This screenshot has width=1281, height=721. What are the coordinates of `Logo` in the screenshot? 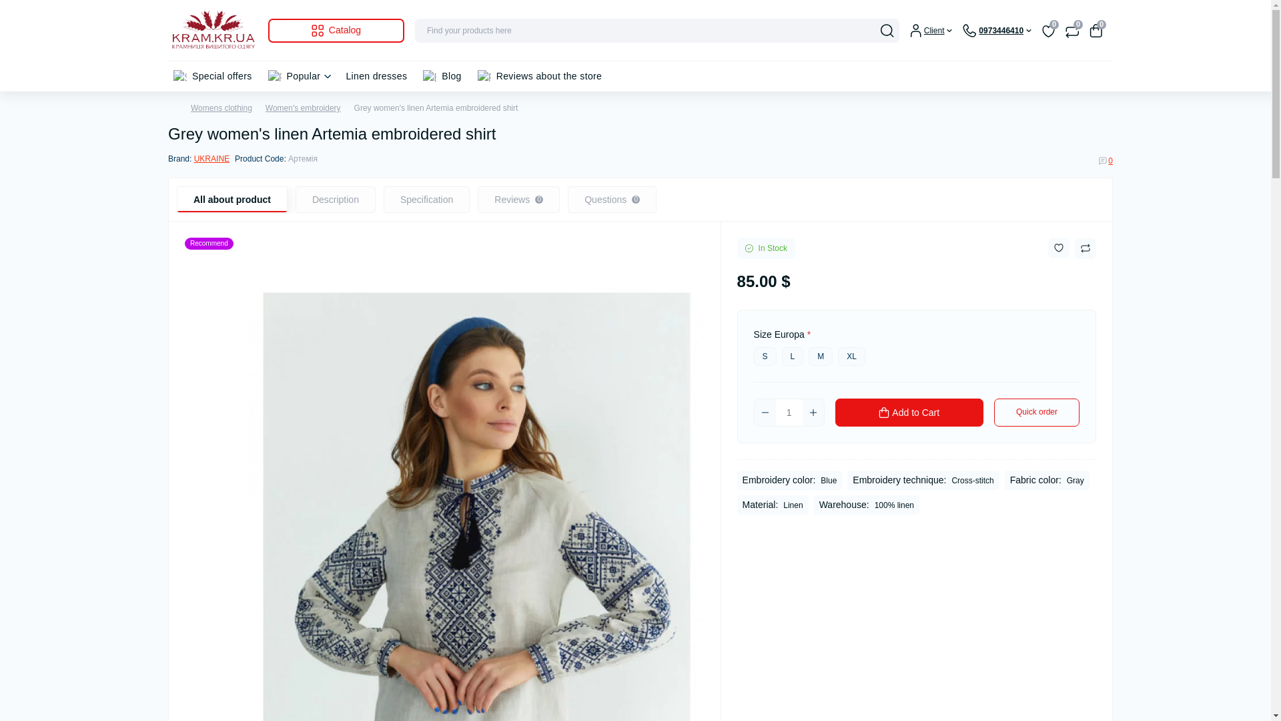 It's located at (212, 30).